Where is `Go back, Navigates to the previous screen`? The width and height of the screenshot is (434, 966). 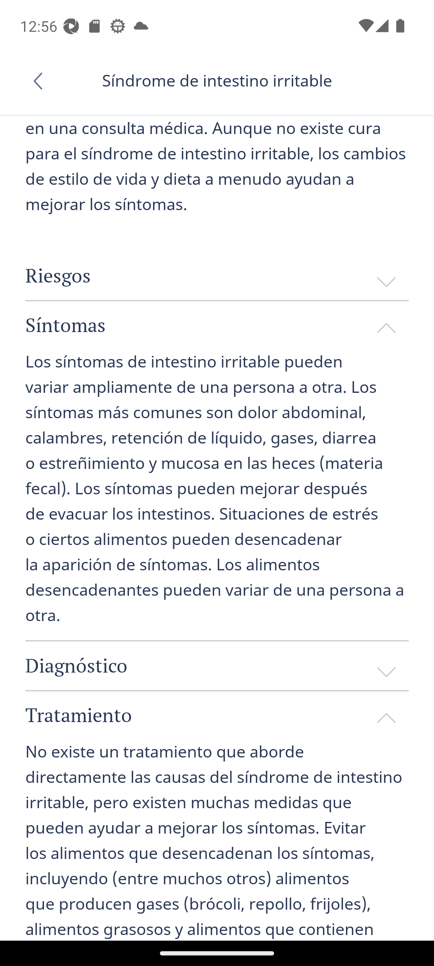 Go back, Navigates to the previous screen is located at coordinates (42, 81).